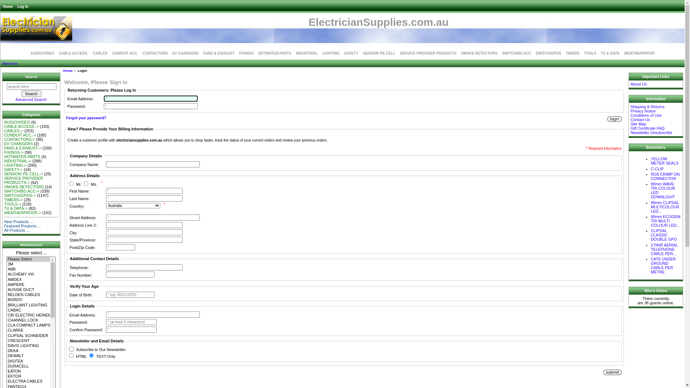  What do you see at coordinates (20, 195) in the screenshot?
I see `SWITCH/GPOS->` at bounding box center [20, 195].